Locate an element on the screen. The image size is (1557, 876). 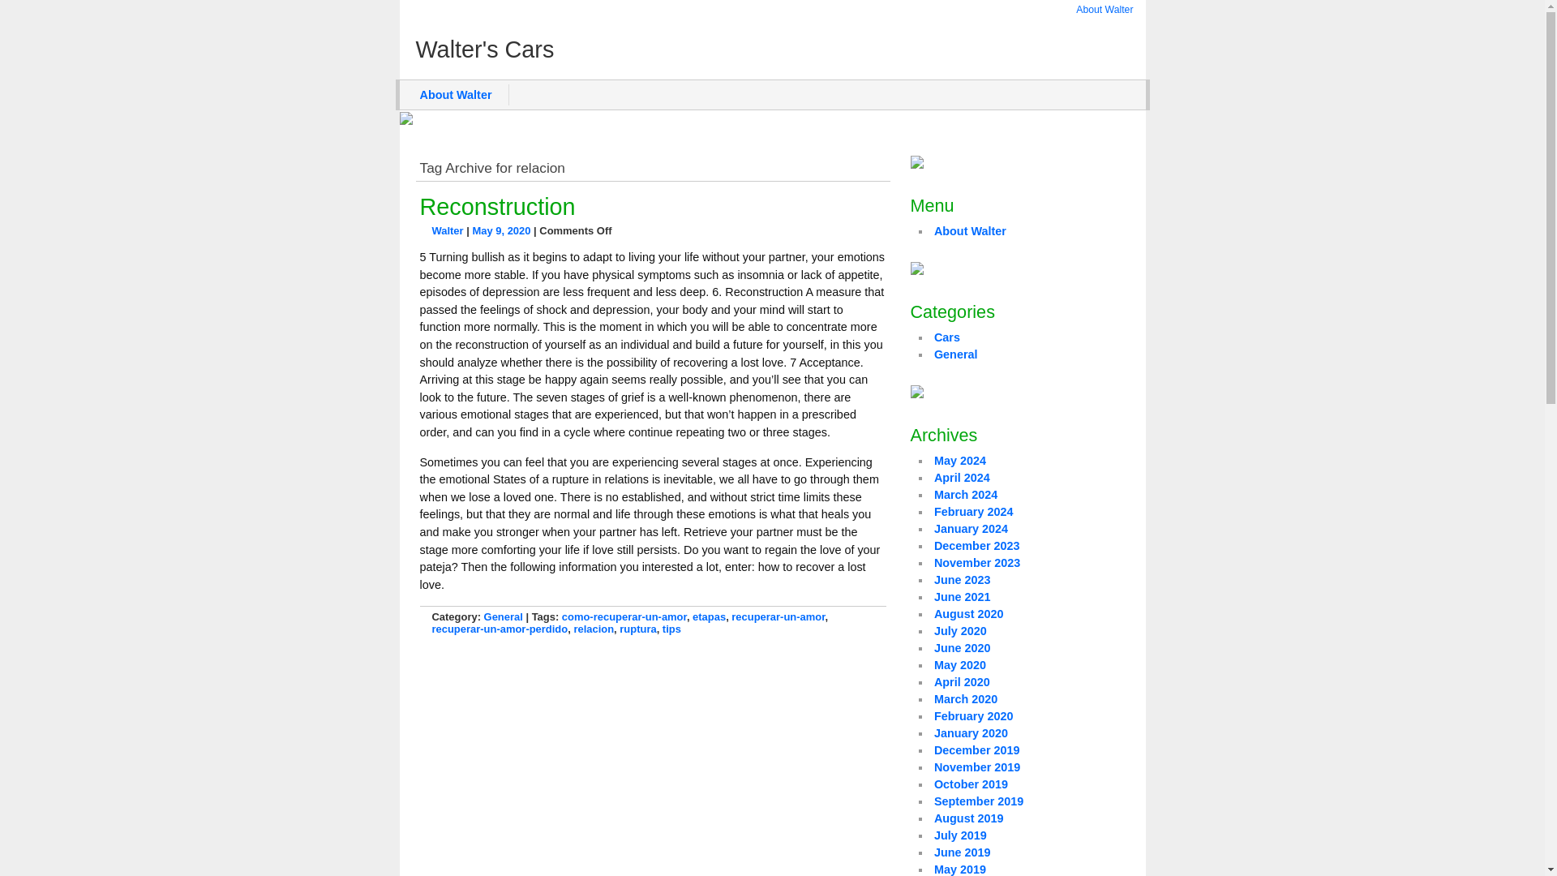
recuperar-un-amor is located at coordinates (778, 616).